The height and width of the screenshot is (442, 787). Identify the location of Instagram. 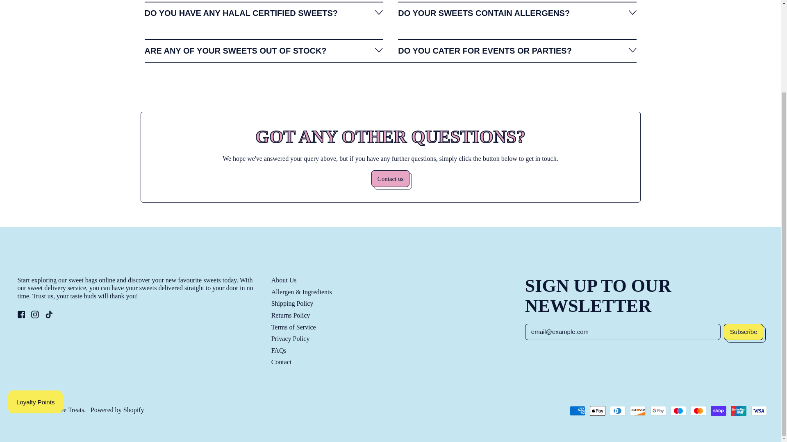
(35, 316).